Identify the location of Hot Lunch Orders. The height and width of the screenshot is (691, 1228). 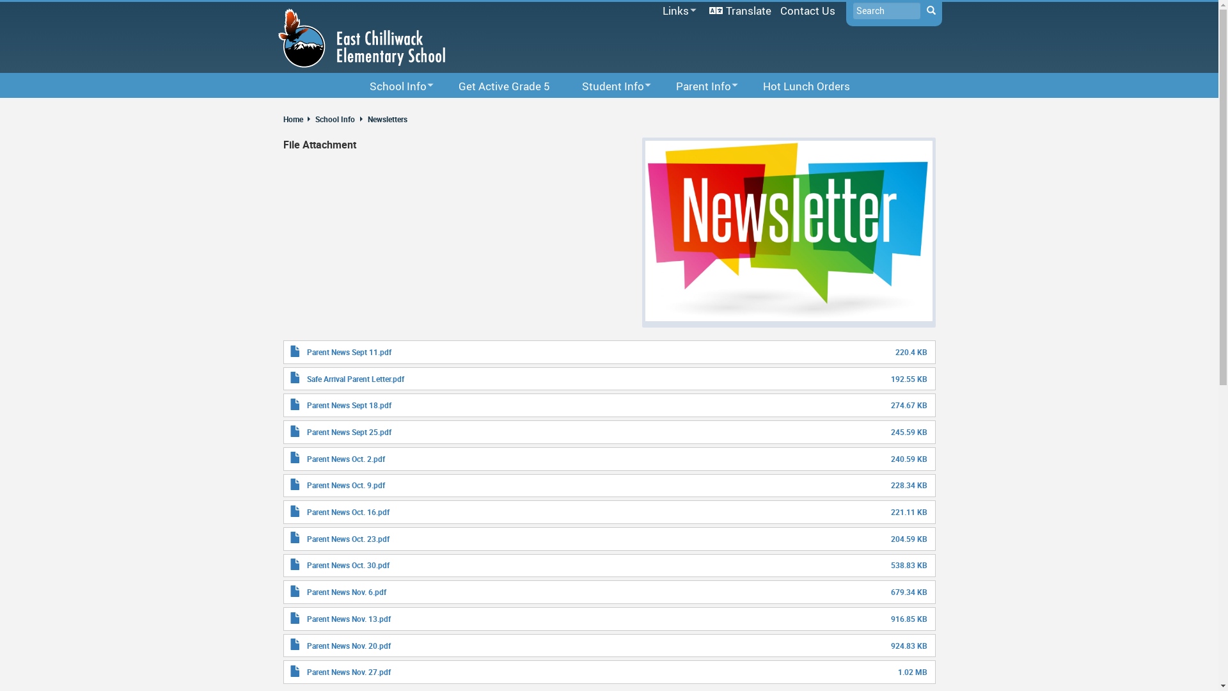
(806, 86).